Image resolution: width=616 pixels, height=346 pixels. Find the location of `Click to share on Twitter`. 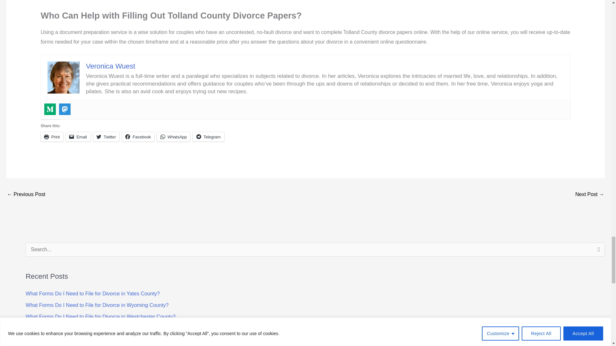

Click to share on Twitter is located at coordinates (106, 136).